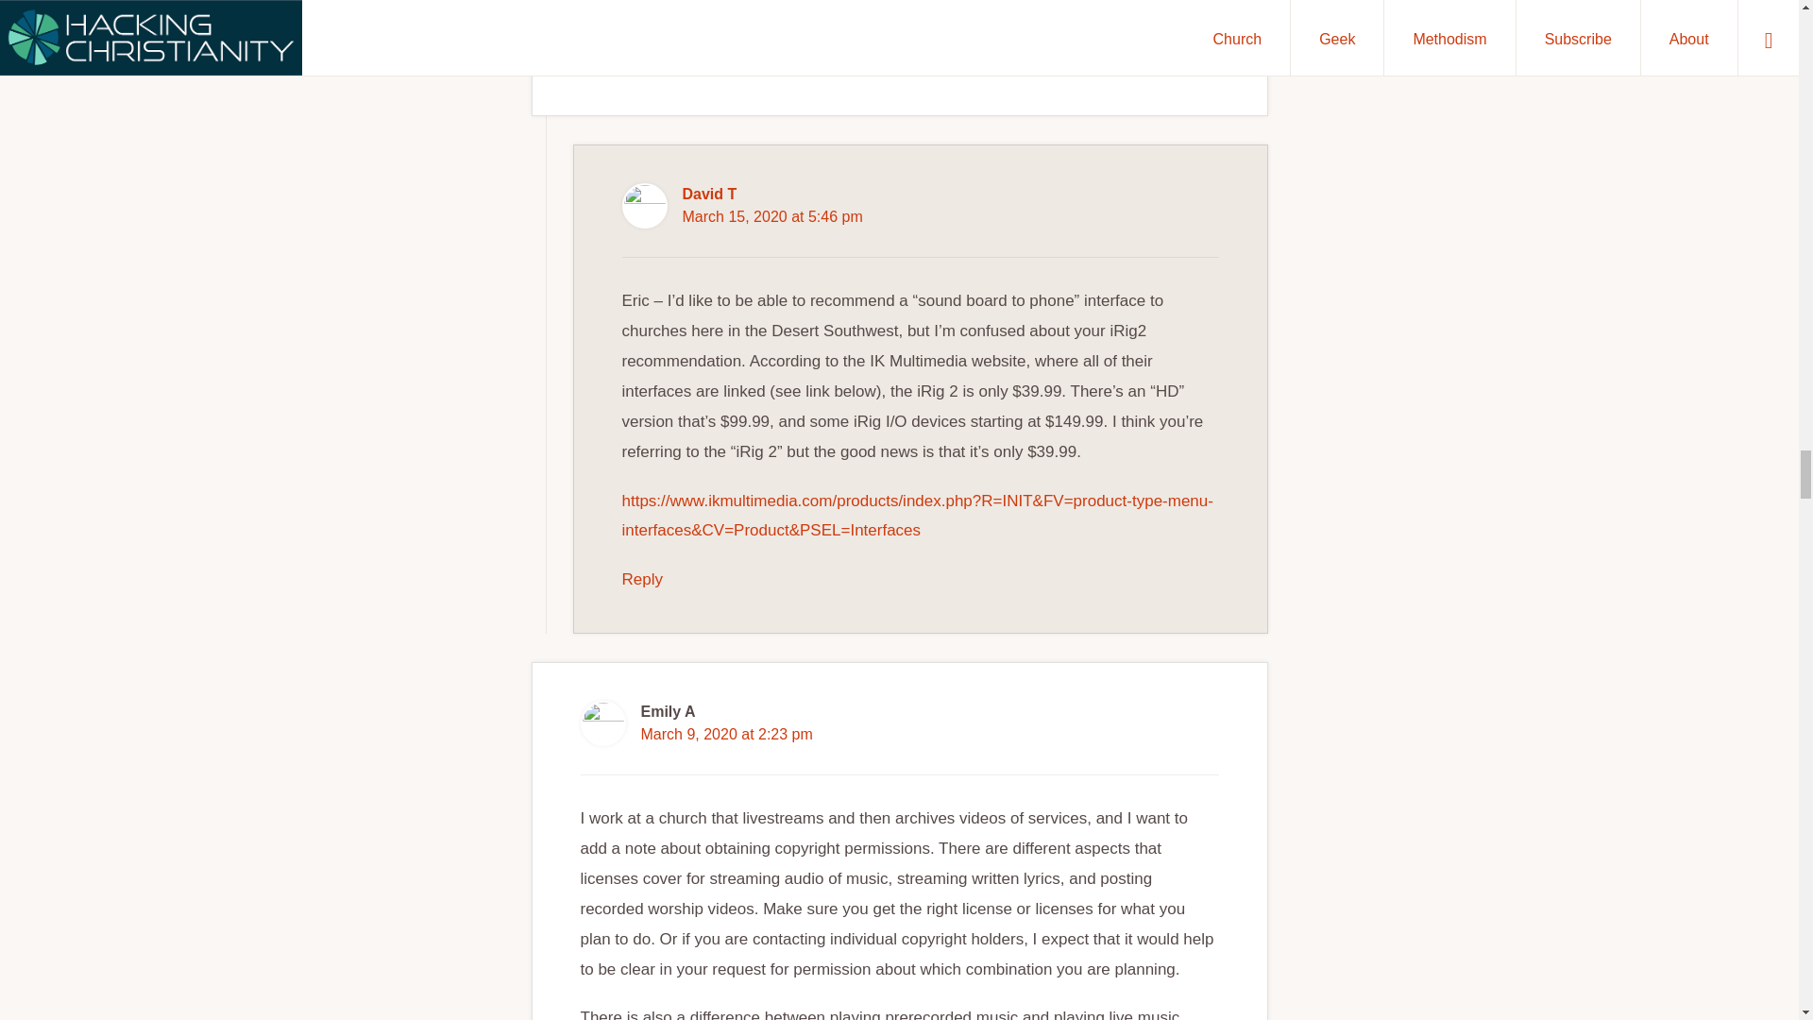 This screenshot has width=1813, height=1020. What do you see at coordinates (771, 217) in the screenshot?
I see `March 15, 2020 at 5:46 pm` at bounding box center [771, 217].